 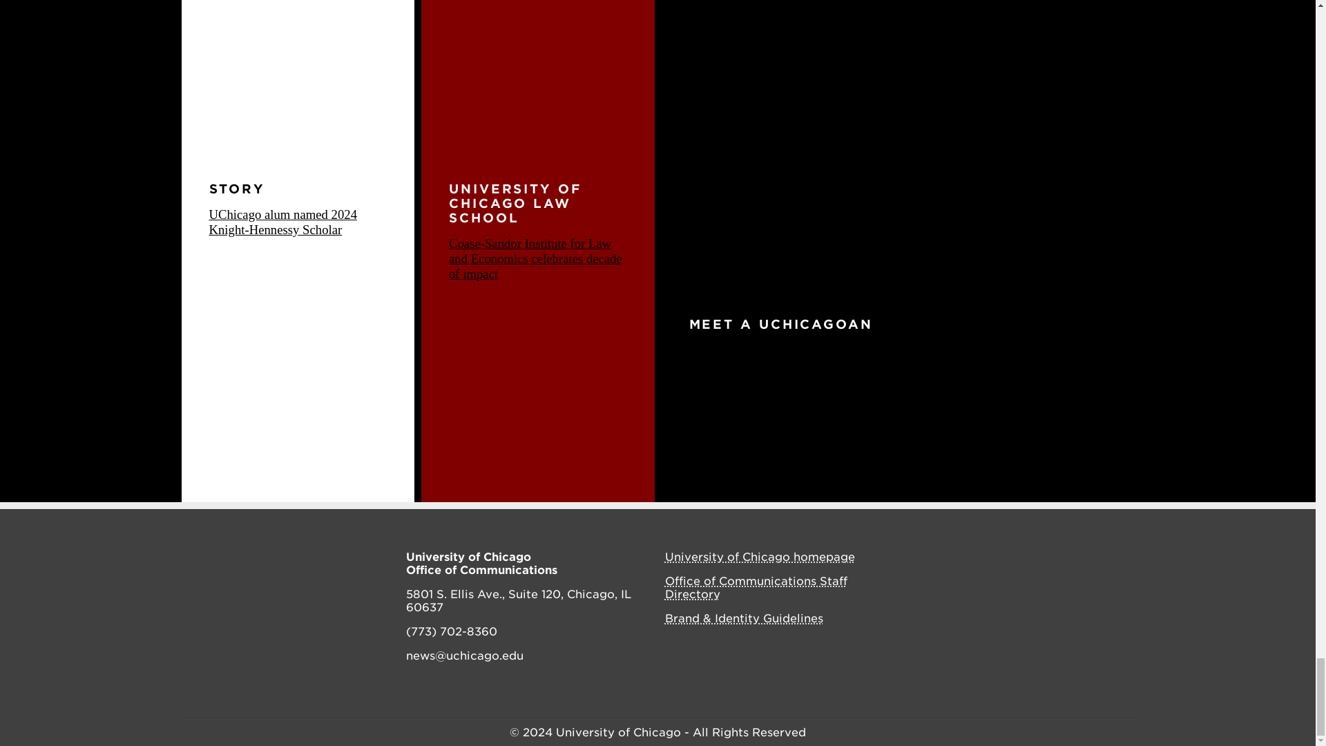 What do you see at coordinates (282, 222) in the screenshot?
I see `UChicago alum named 2024 Knight-Hennessy Scholar` at bounding box center [282, 222].